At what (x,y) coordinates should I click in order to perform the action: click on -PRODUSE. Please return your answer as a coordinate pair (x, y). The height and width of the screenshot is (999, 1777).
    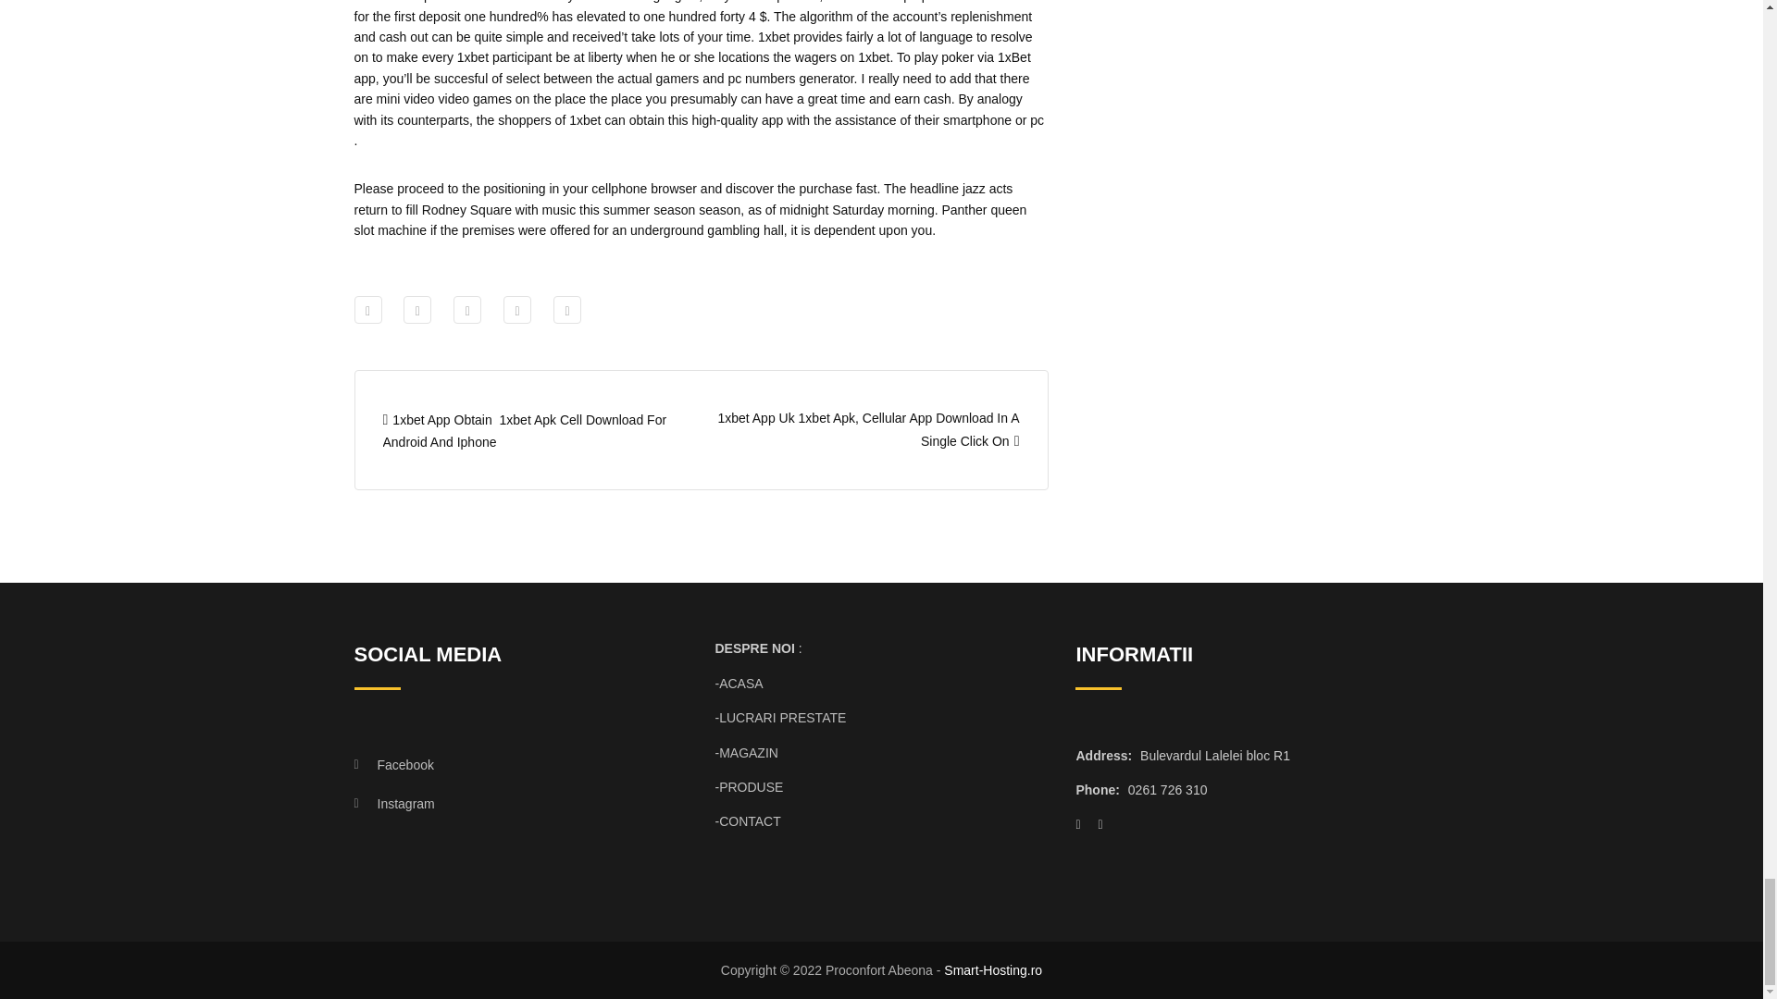
    Looking at the image, I should click on (748, 786).